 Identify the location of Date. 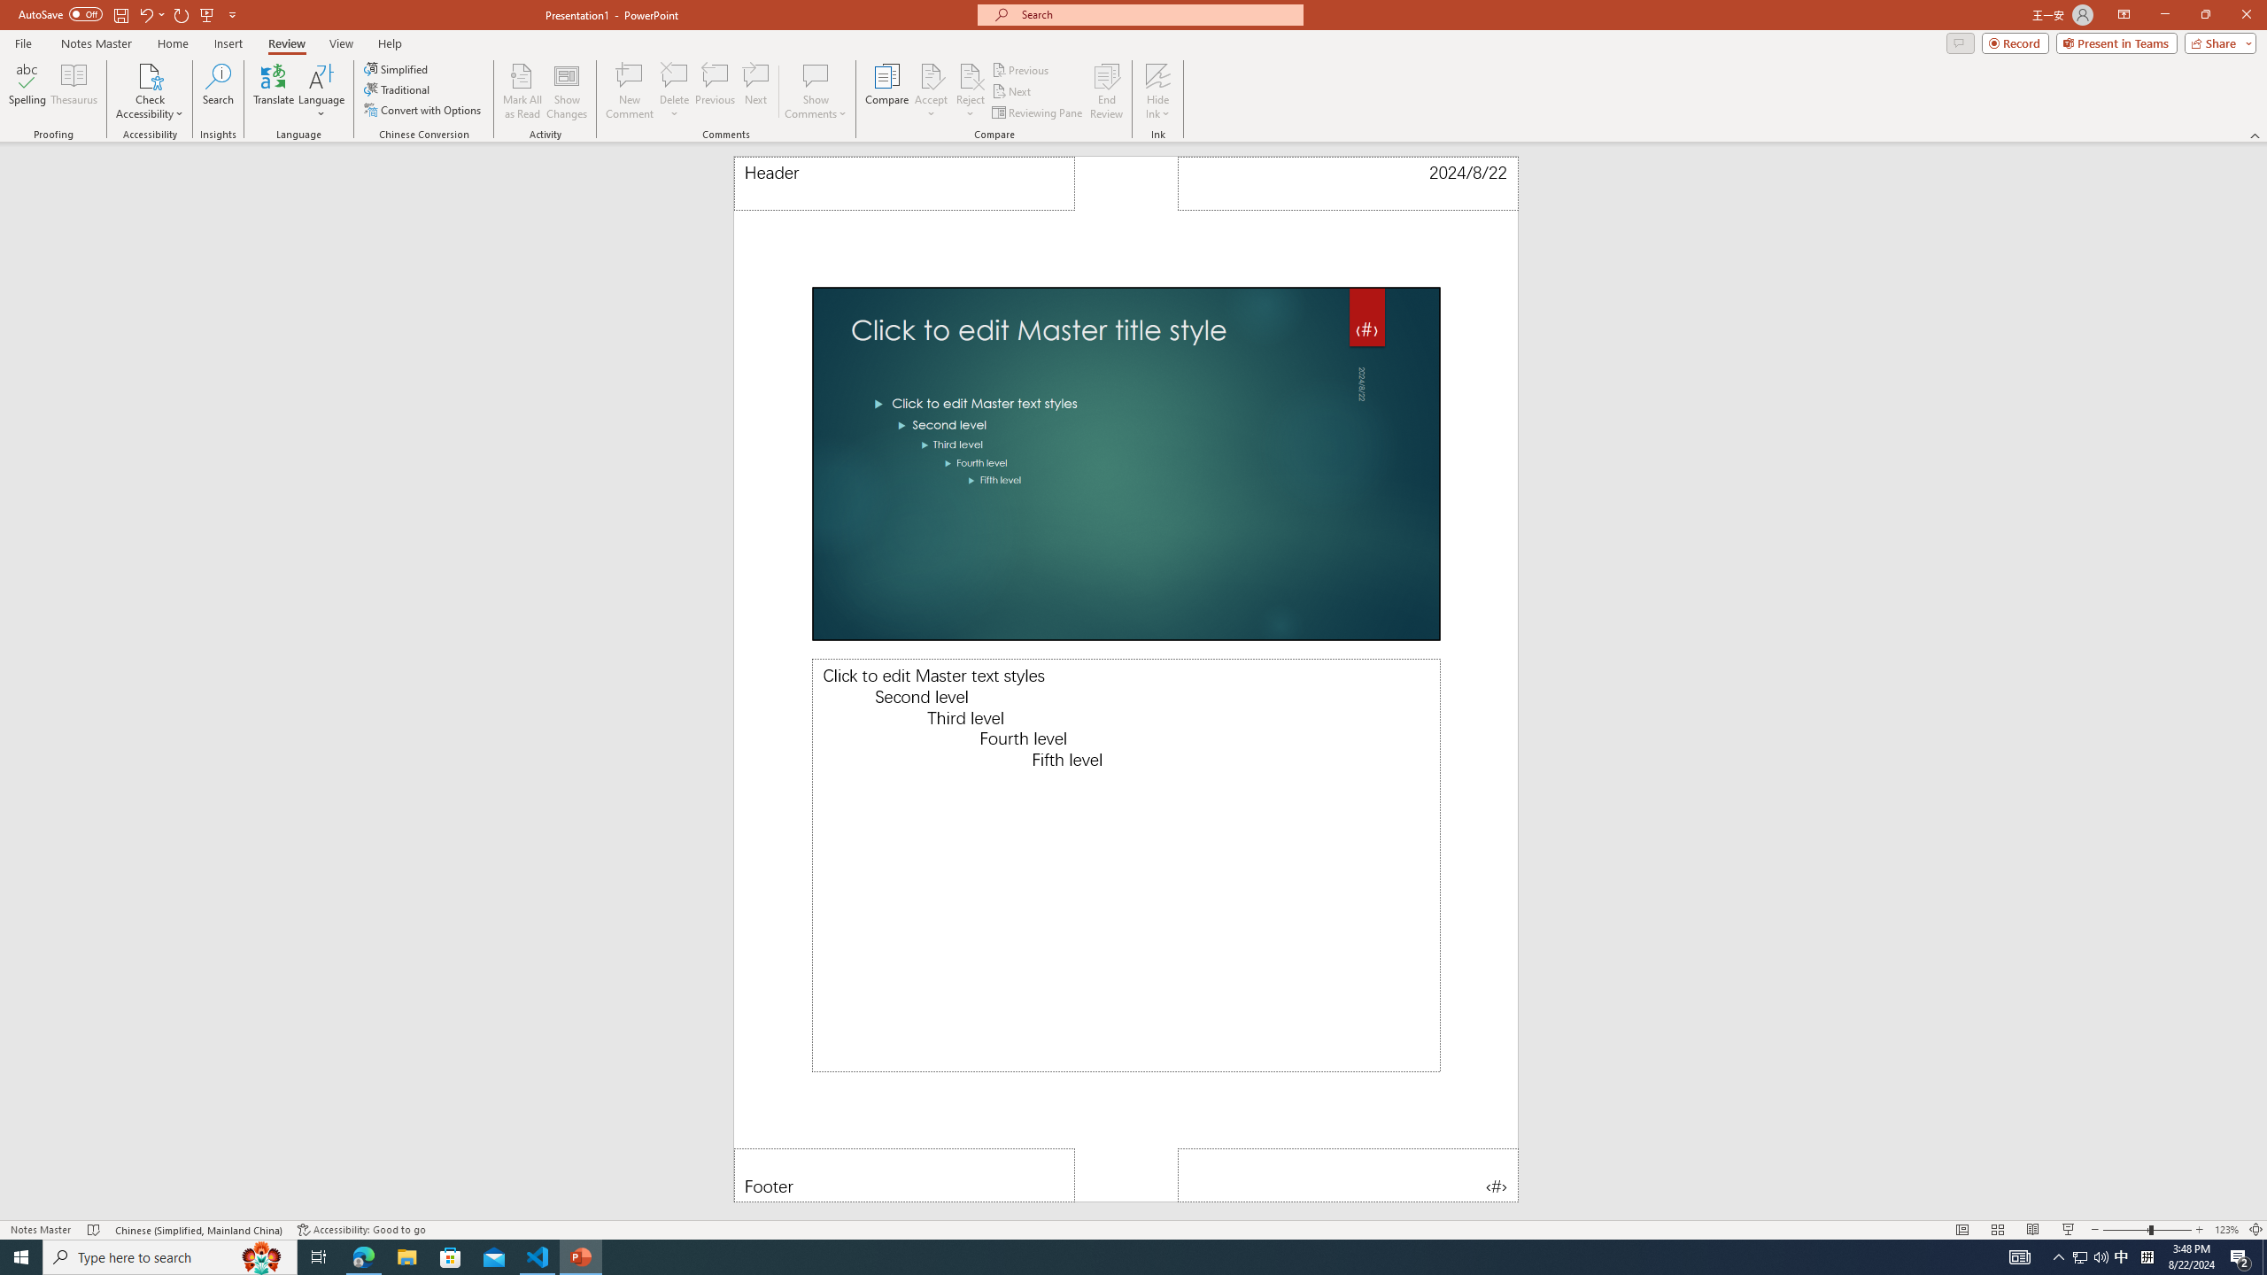
(1349, 183).